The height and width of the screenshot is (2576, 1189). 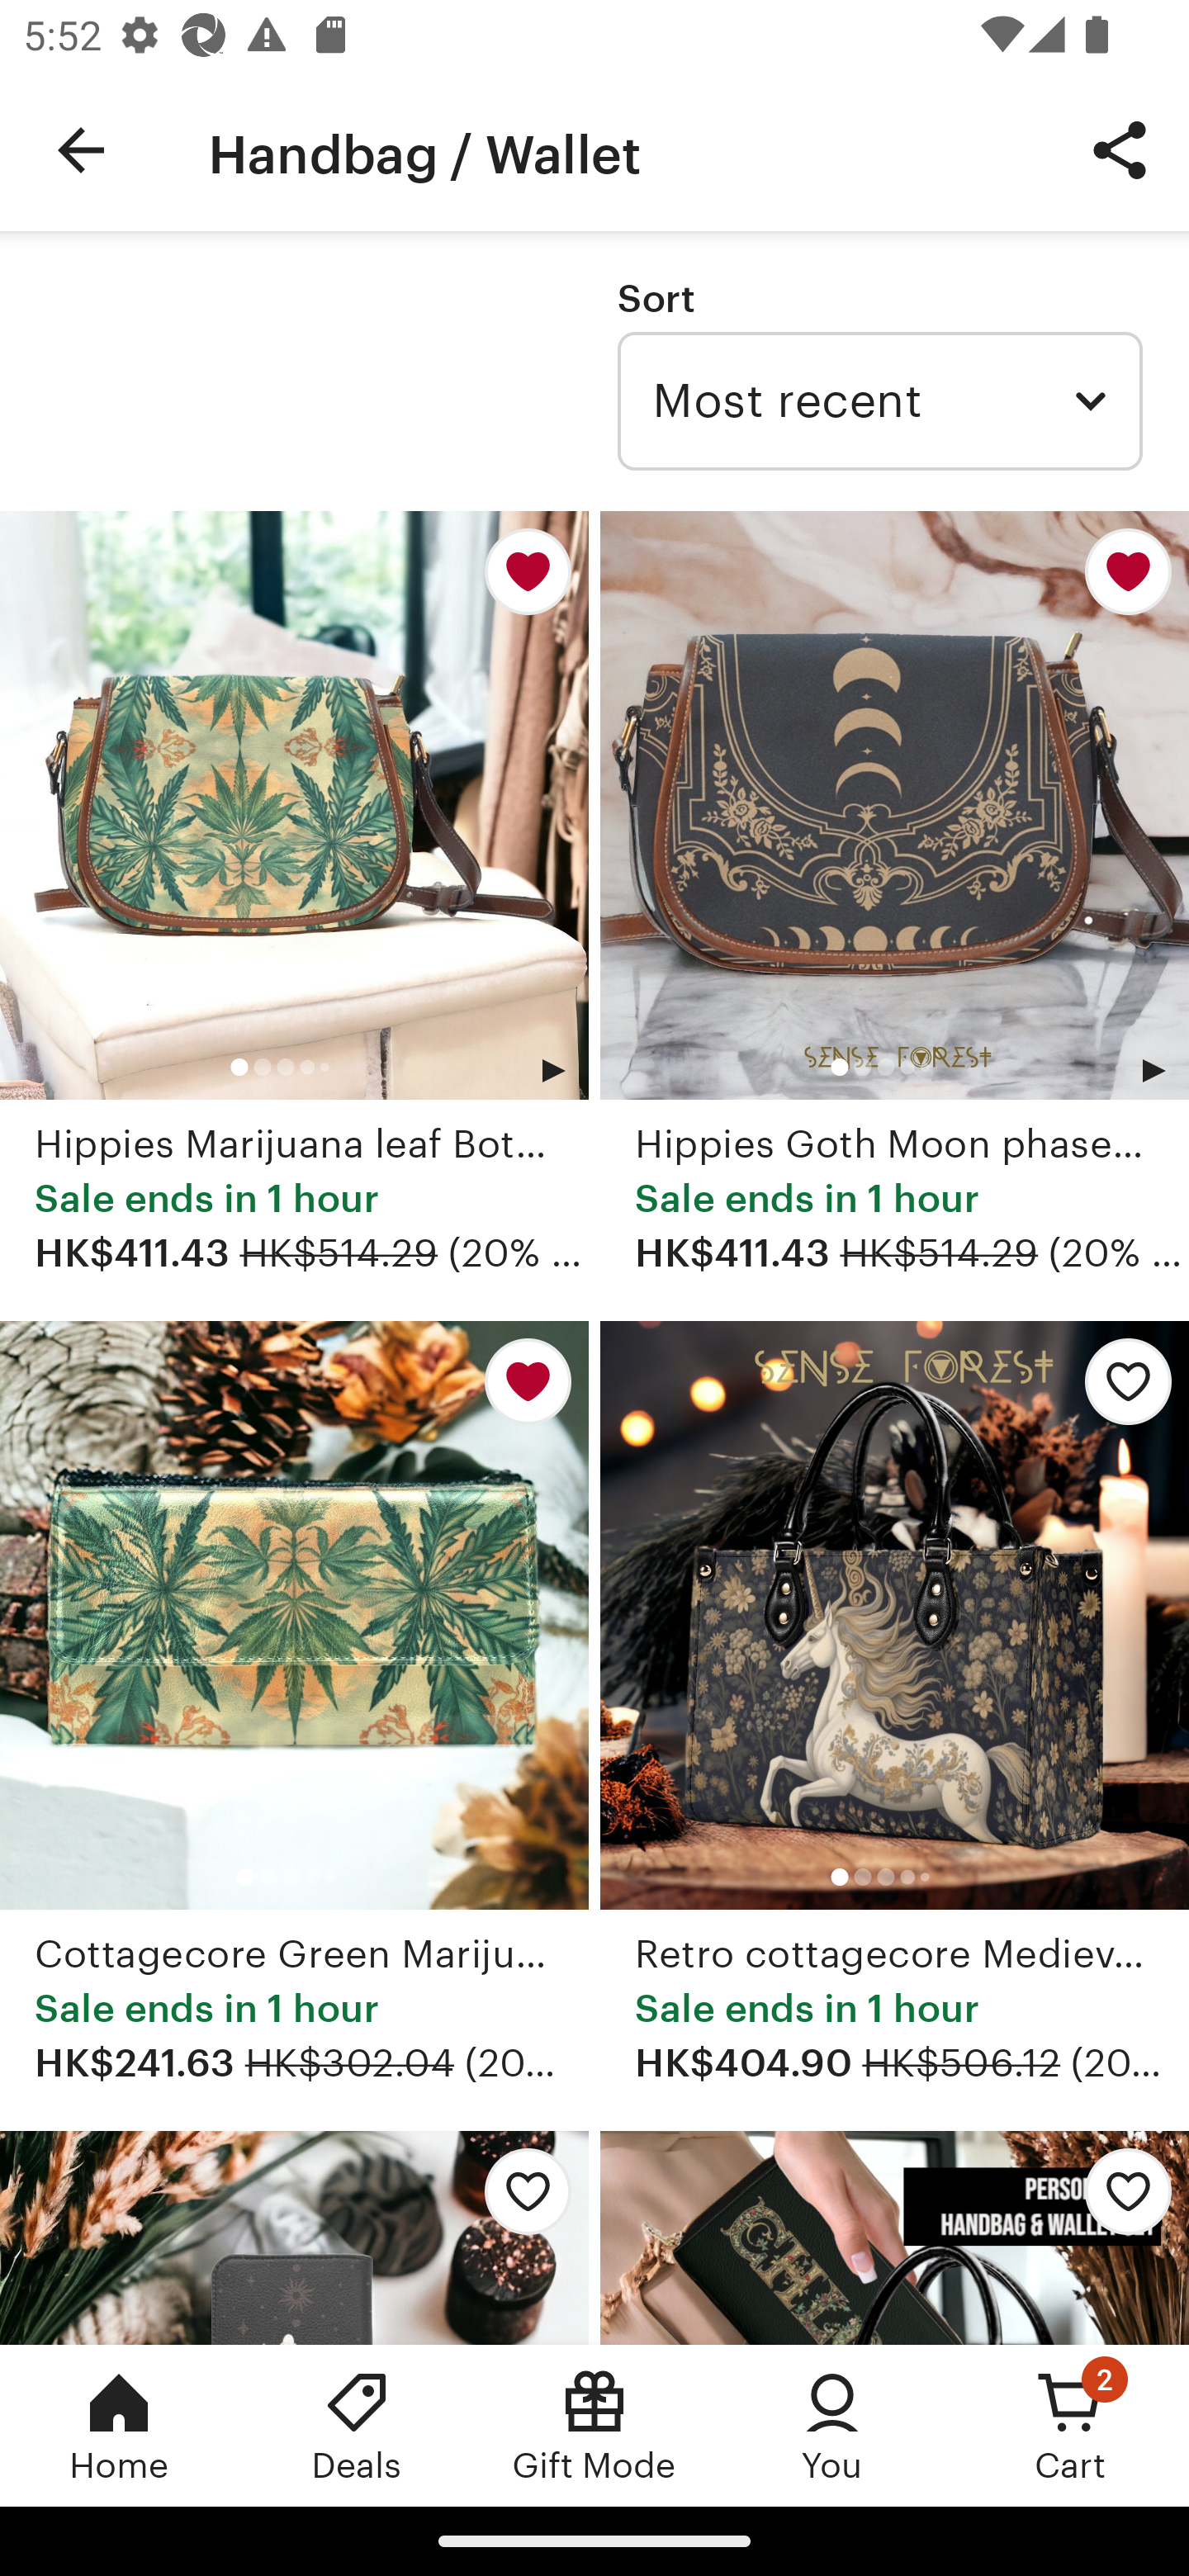 I want to click on Deals, so click(x=357, y=2425).